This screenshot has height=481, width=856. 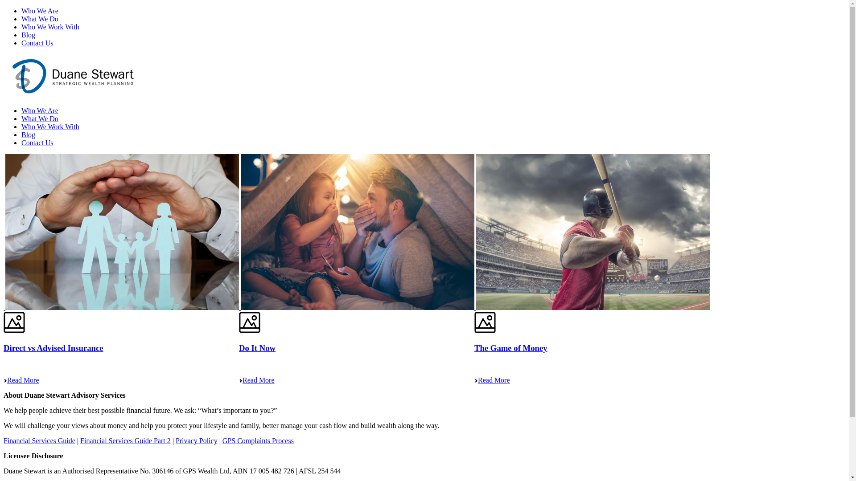 I want to click on What We Do, so click(x=40, y=118).